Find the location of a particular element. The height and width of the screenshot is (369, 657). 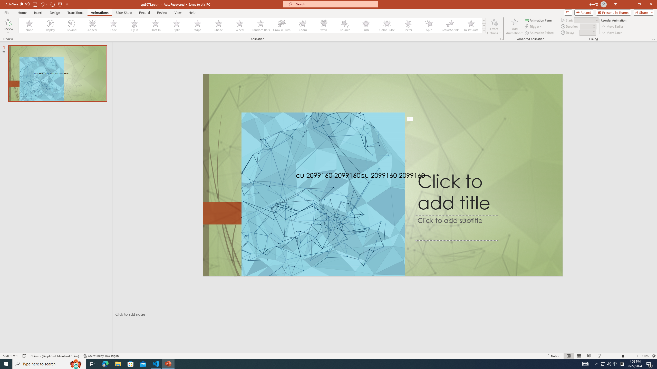

Split is located at coordinates (177, 26).